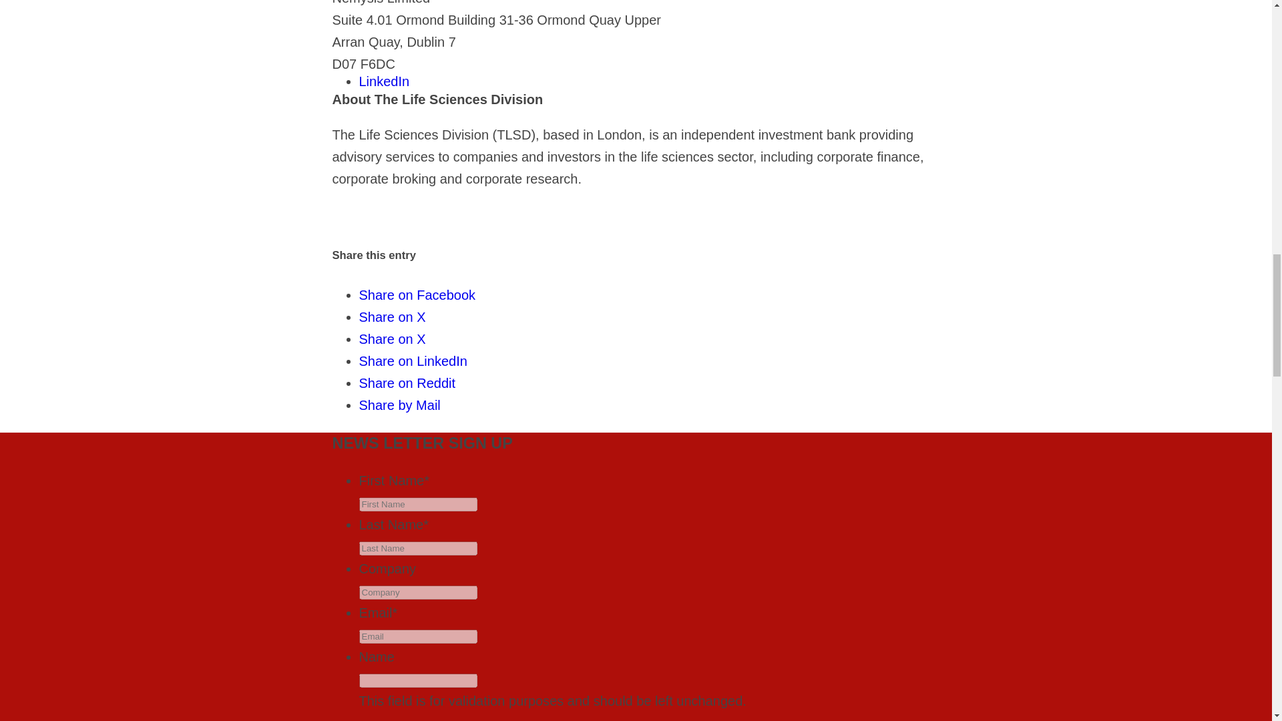 The height and width of the screenshot is (721, 1282). Describe the element at coordinates (392, 317) in the screenshot. I see `Share on X` at that location.